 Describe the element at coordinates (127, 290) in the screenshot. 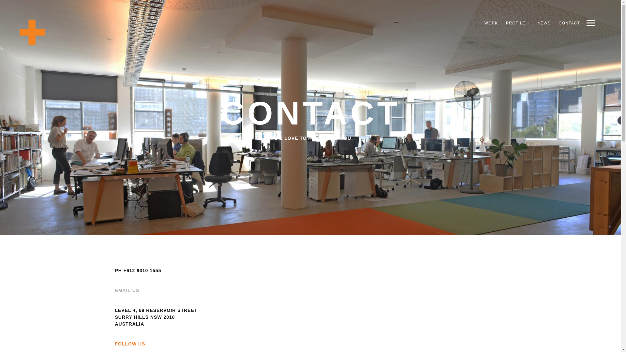

I see `EMAIL US` at that location.